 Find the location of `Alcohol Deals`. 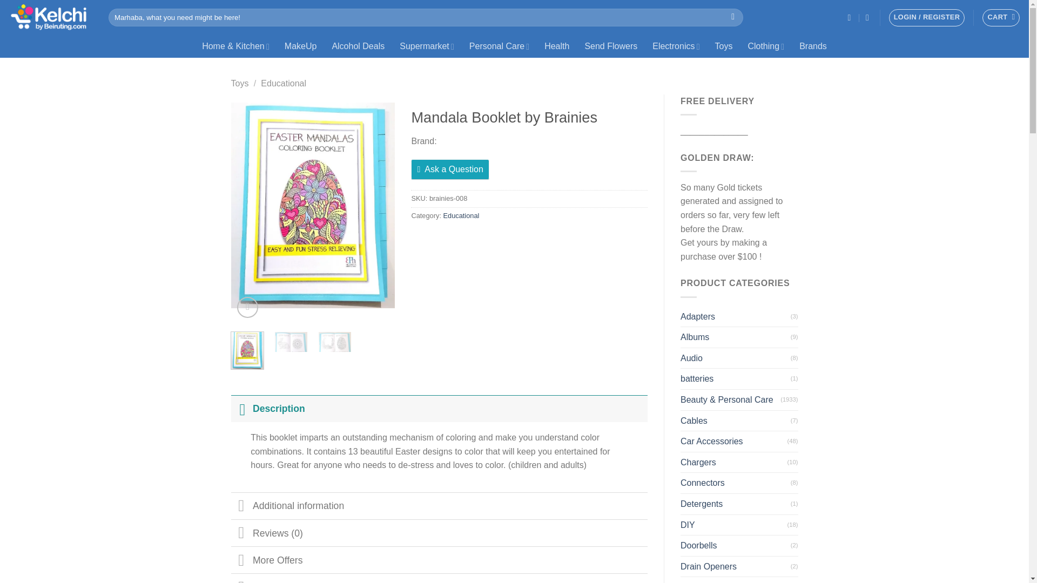

Alcohol Deals is located at coordinates (358, 46).